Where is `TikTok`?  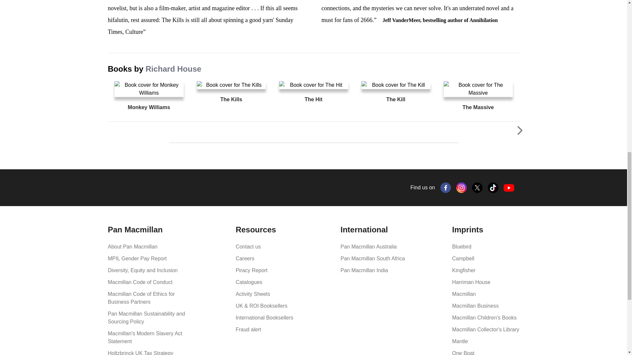 TikTok is located at coordinates (493, 188).